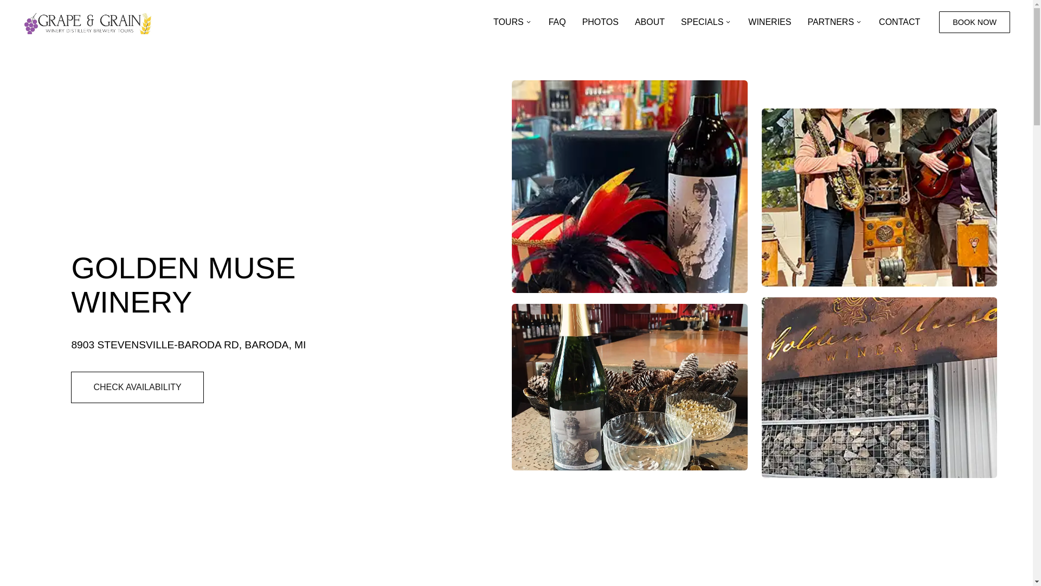 This screenshot has width=1041, height=586. Describe the element at coordinates (899, 22) in the screenshot. I see `CONTACT` at that location.